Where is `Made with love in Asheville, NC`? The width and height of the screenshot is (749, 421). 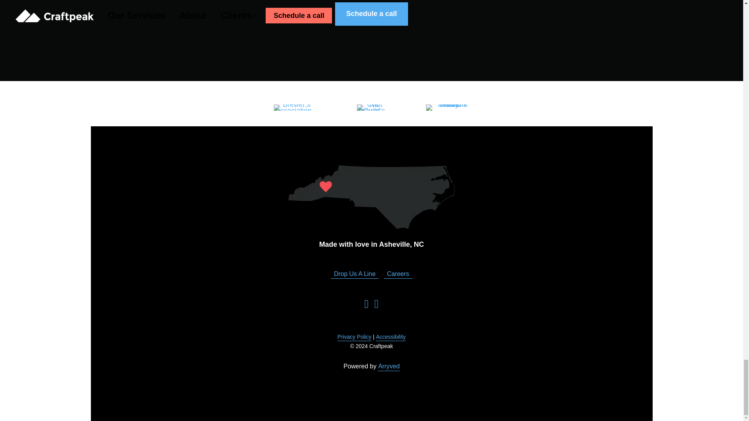 Made with love in Asheville, NC is located at coordinates (371, 197).